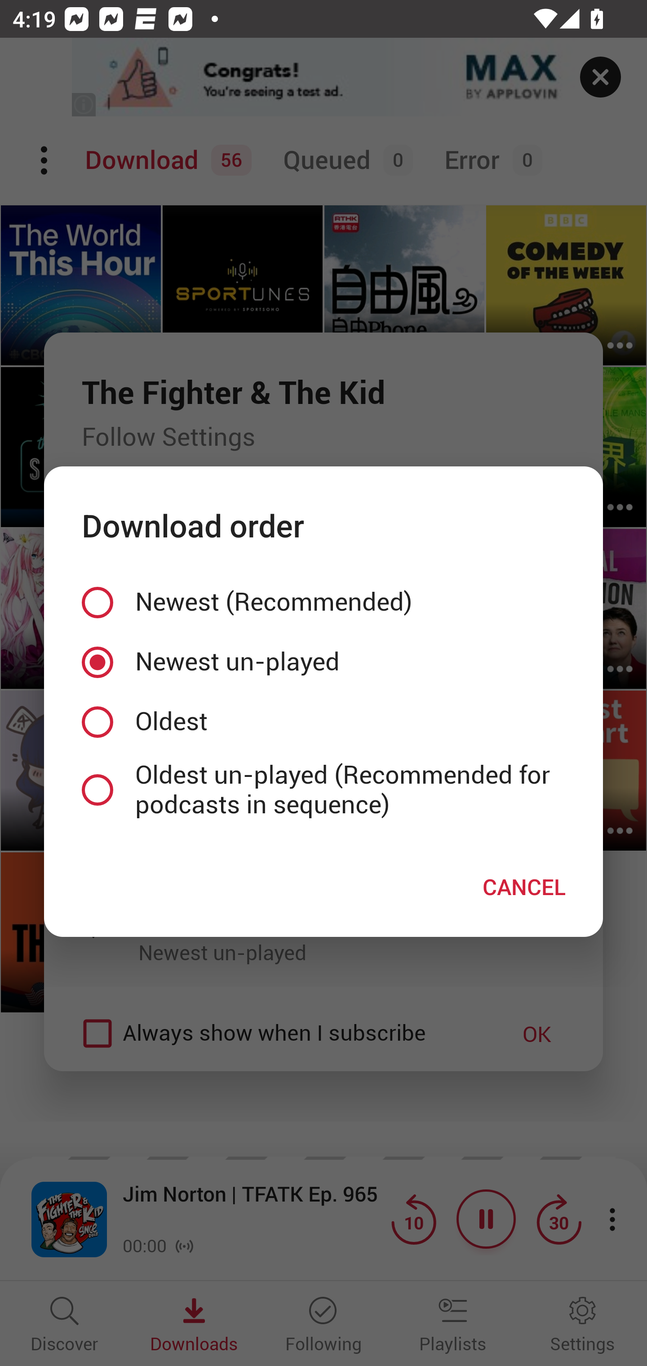 The image size is (647, 1366). Describe the element at coordinates (323, 722) in the screenshot. I see `Oldest` at that location.